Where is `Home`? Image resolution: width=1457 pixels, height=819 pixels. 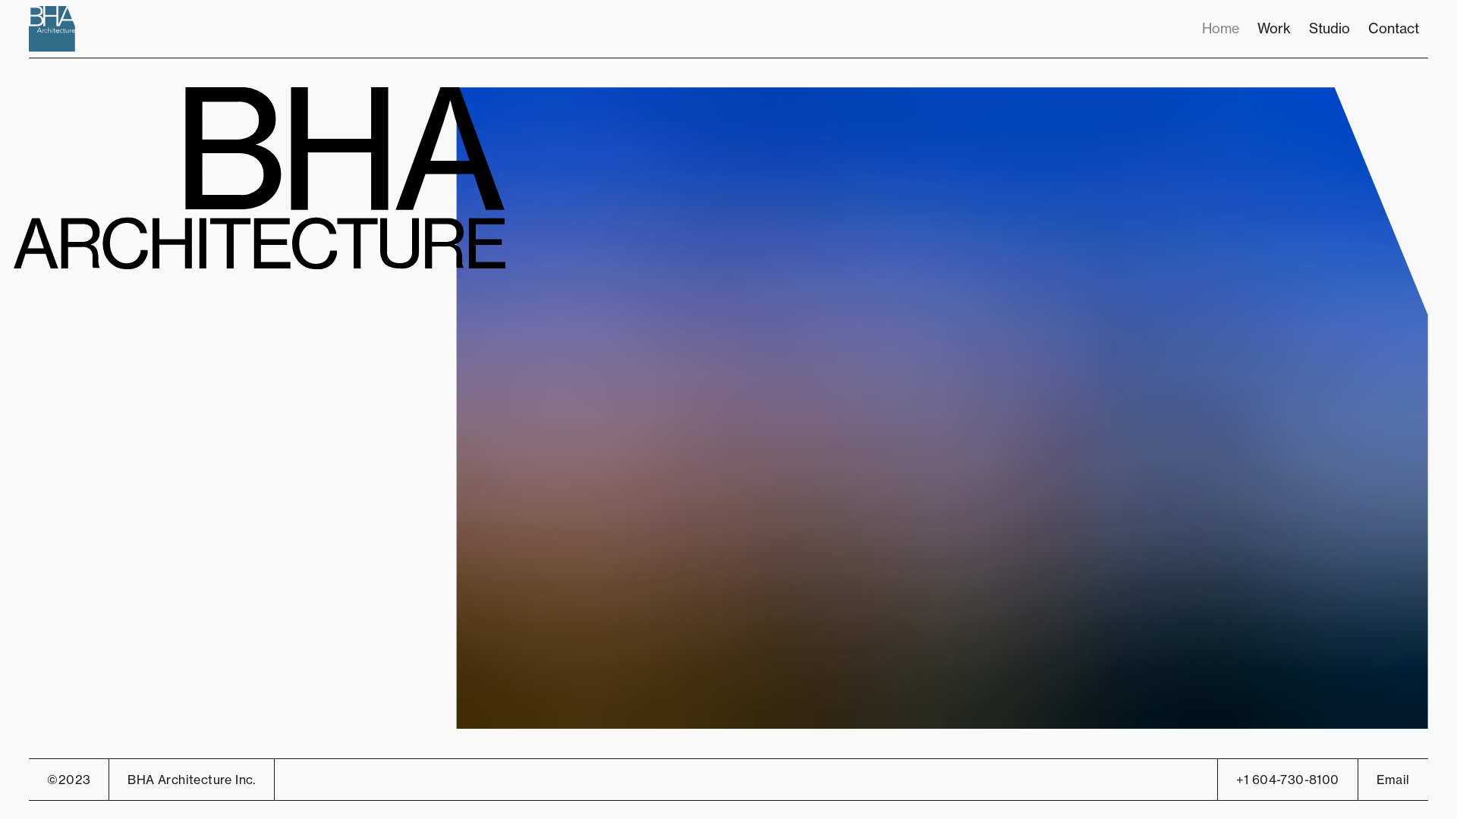 Home is located at coordinates (1220, 29).